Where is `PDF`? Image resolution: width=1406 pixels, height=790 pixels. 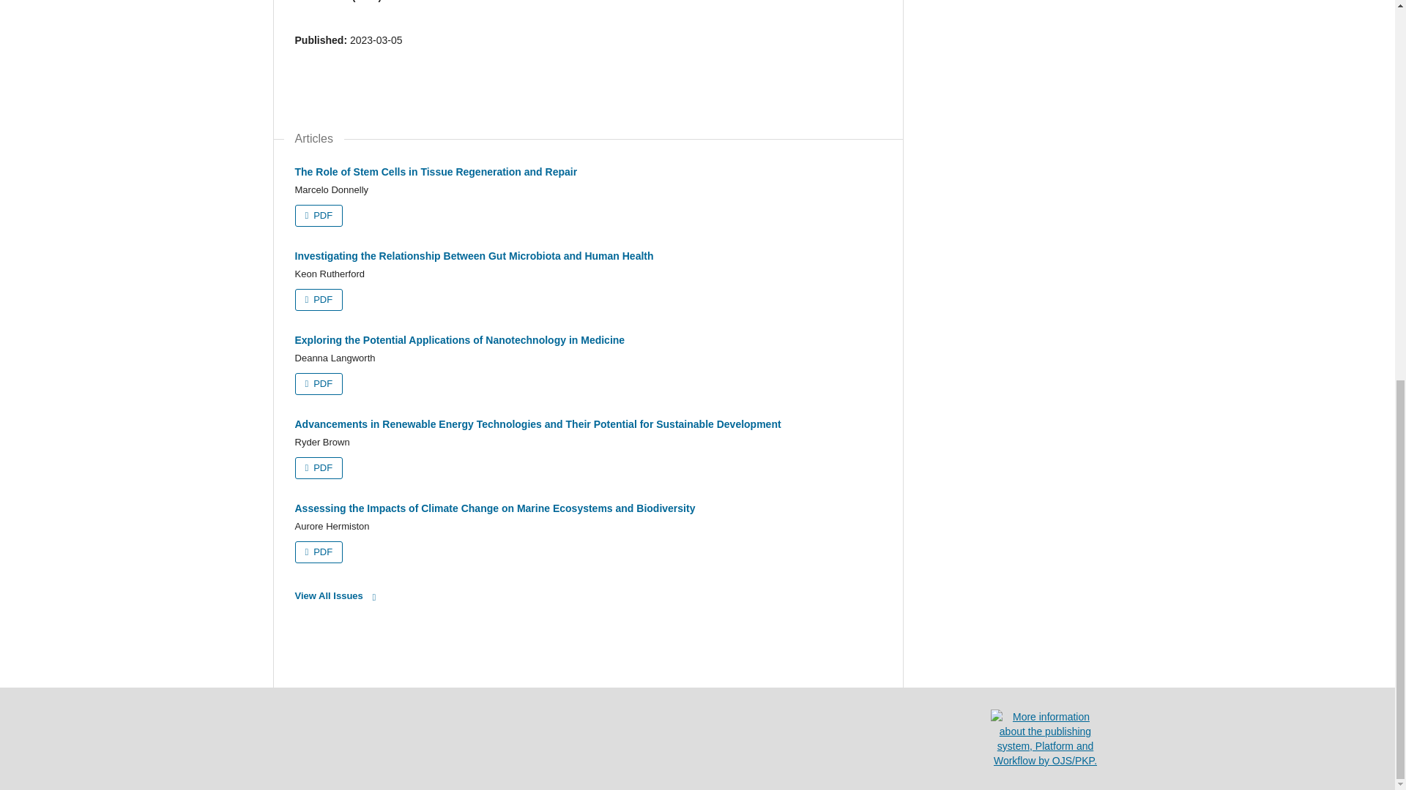 PDF is located at coordinates (318, 552).